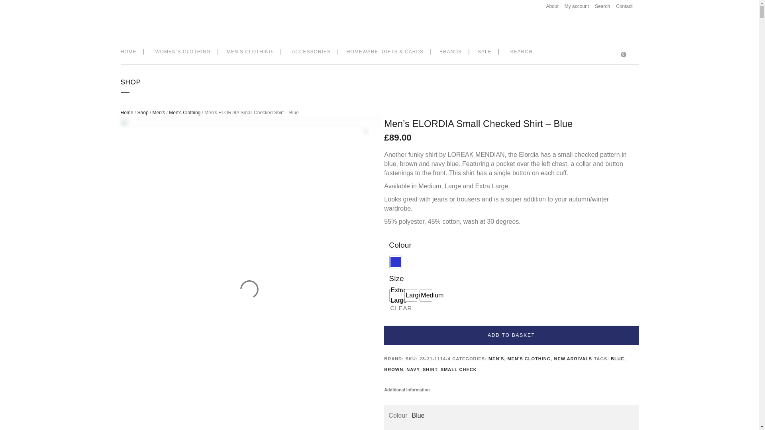 Image resolution: width=765 pixels, height=430 pixels. Describe the element at coordinates (549, 6) in the screenshot. I see `About` at that location.